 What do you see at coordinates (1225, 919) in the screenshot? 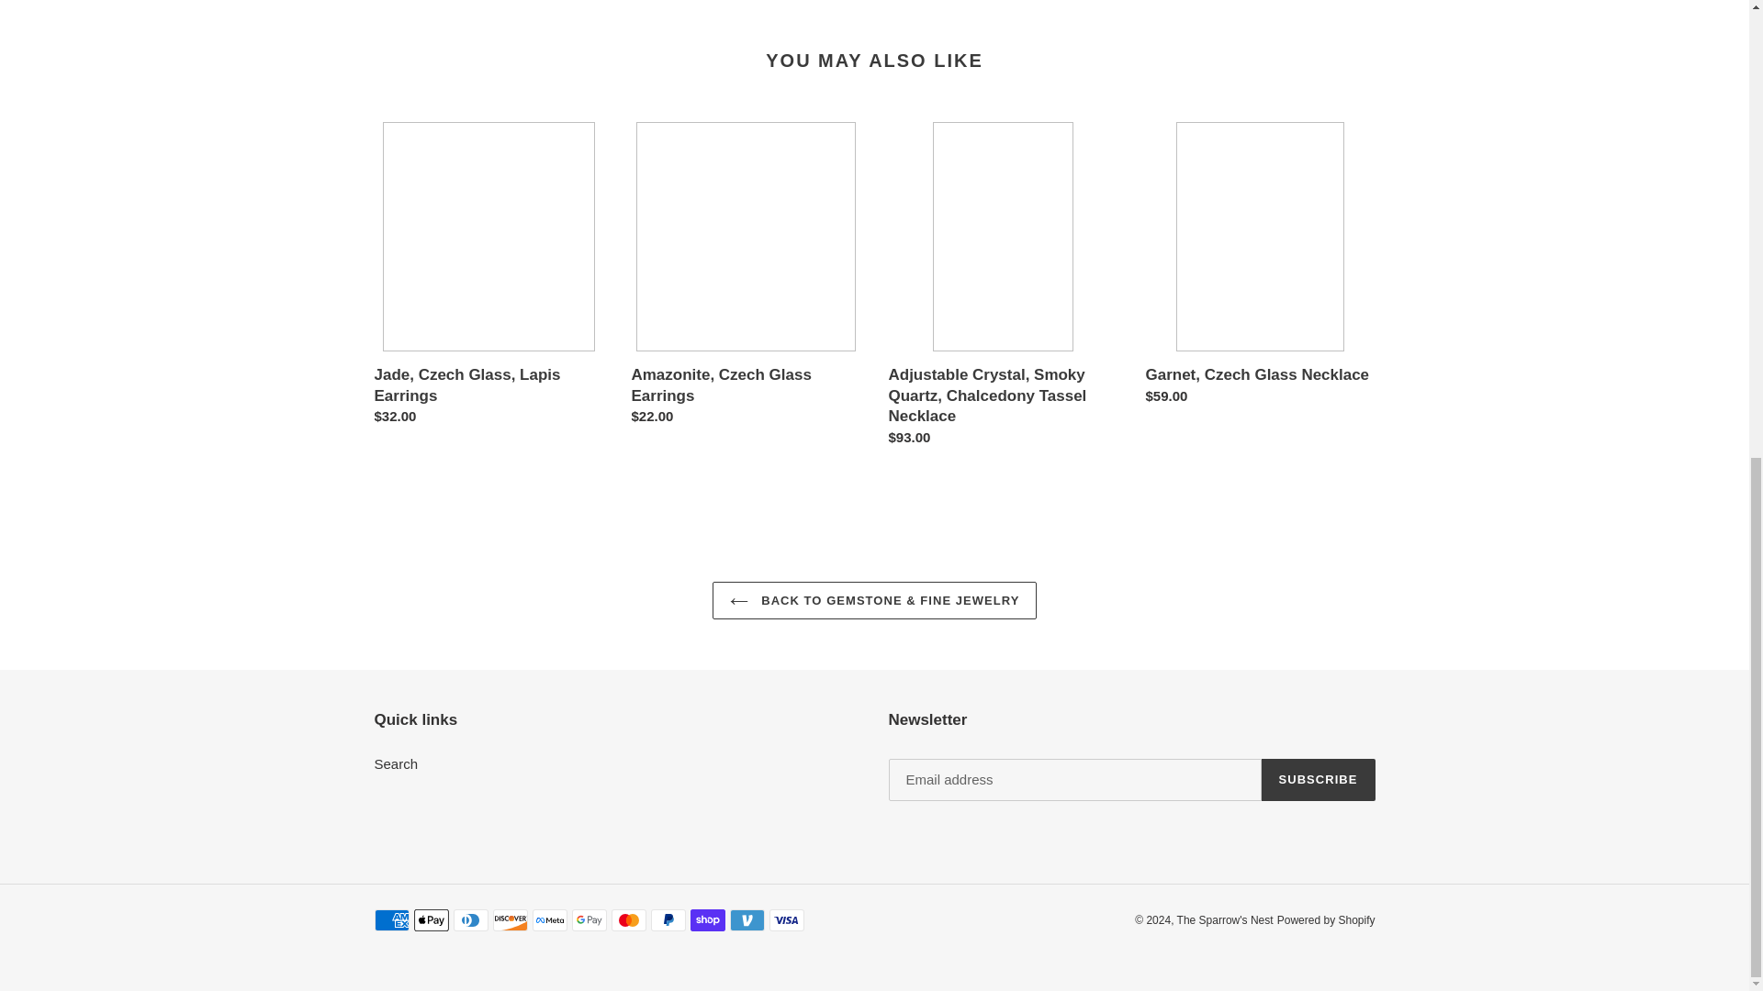
I see `The Sparrow's Nest` at bounding box center [1225, 919].